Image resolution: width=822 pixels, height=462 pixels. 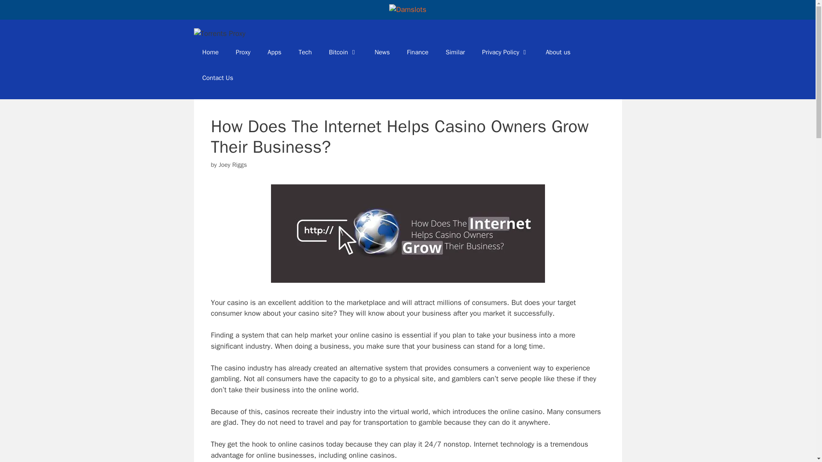 What do you see at coordinates (455, 52) in the screenshot?
I see `Similar` at bounding box center [455, 52].